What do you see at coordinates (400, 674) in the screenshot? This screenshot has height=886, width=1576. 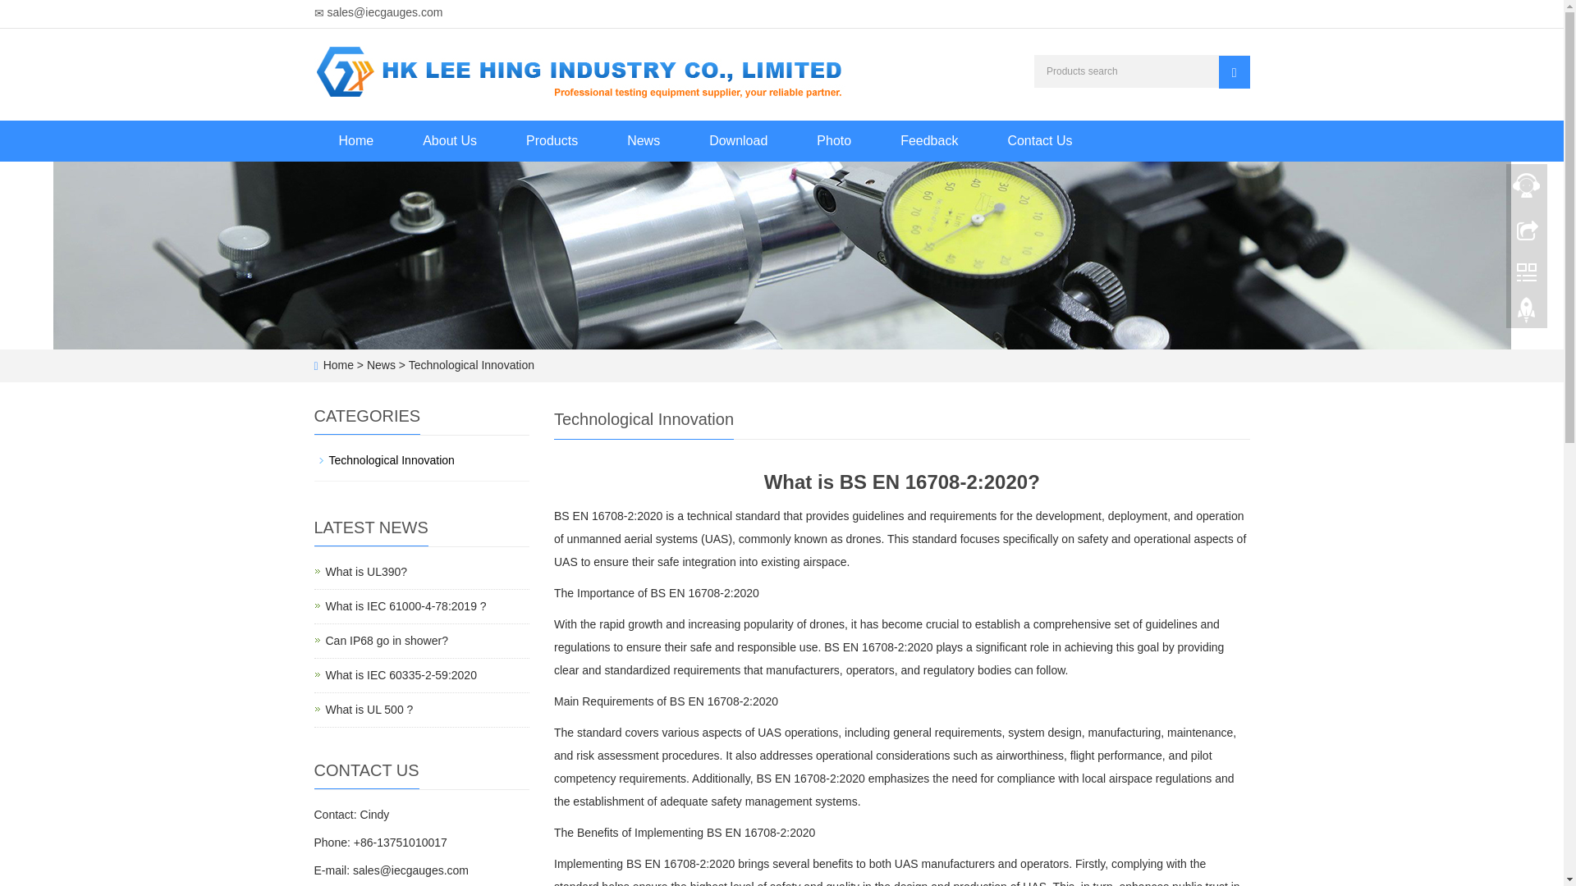 I see `What is IEC 60335-2-59:2020` at bounding box center [400, 674].